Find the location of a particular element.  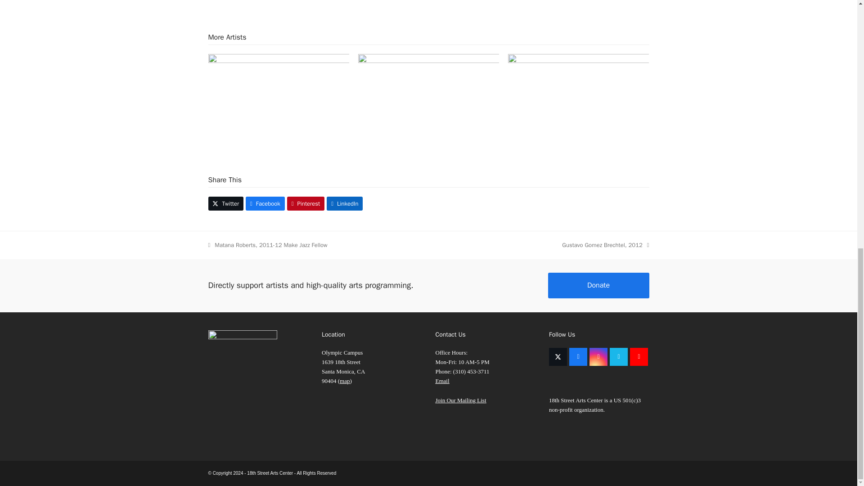

Twitter is located at coordinates (226, 203).